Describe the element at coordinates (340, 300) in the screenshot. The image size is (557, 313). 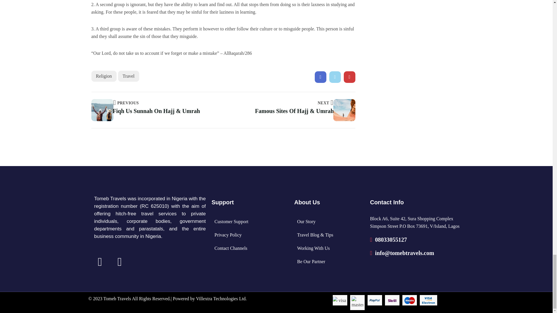
I see `visa` at that location.